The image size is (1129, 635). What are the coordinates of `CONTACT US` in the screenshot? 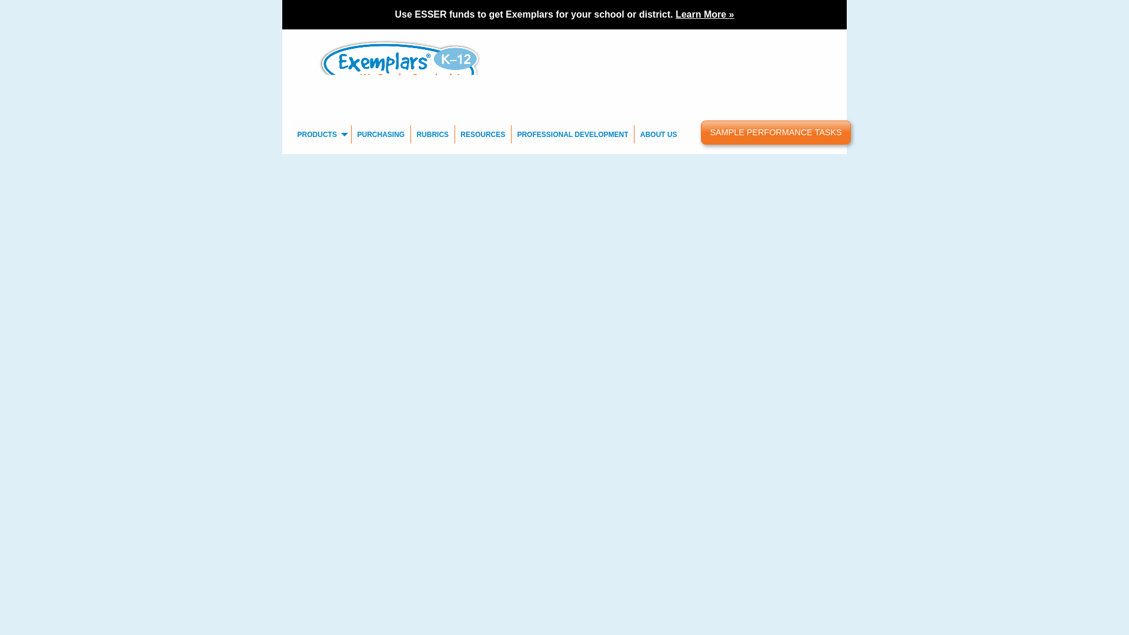 It's located at (690, 38).